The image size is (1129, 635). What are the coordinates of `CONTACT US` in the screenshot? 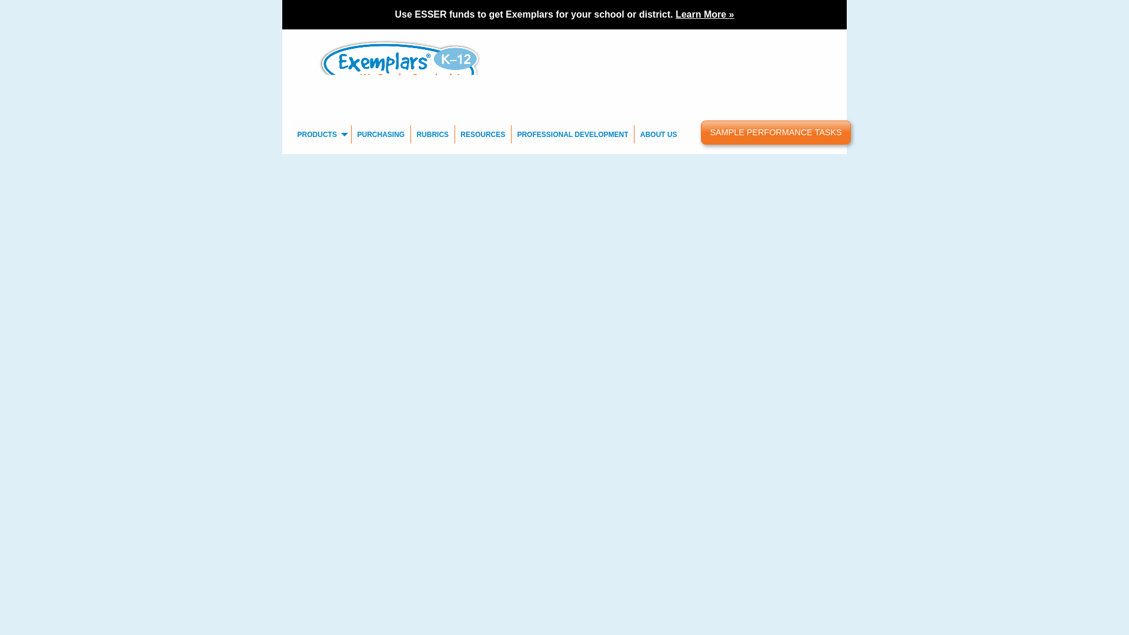 It's located at (690, 38).